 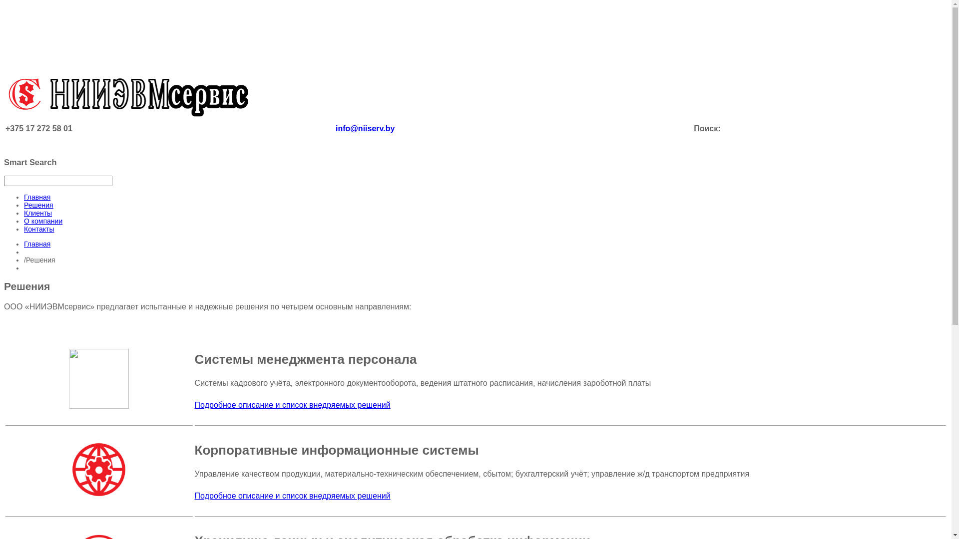 What do you see at coordinates (365, 129) in the screenshot?
I see `info@niiserv.by` at bounding box center [365, 129].